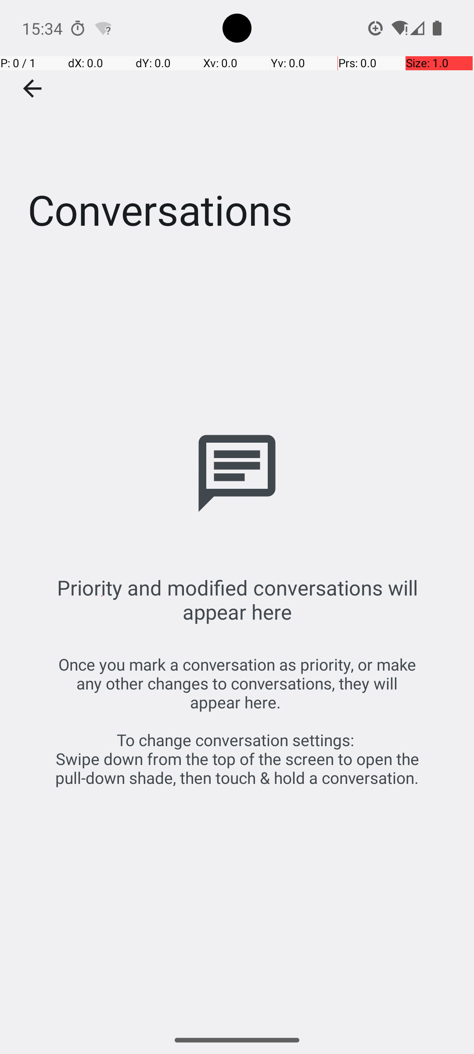  Describe the element at coordinates (237, 721) in the screenshot. I see `Once you mark a conversation as priority, or make any other changes to conversations, they will appear here. 

To change conversation settings: 
Swipe down from the top of the screen to open the pull-down shade, then touch & hold a conversation.` at that location.